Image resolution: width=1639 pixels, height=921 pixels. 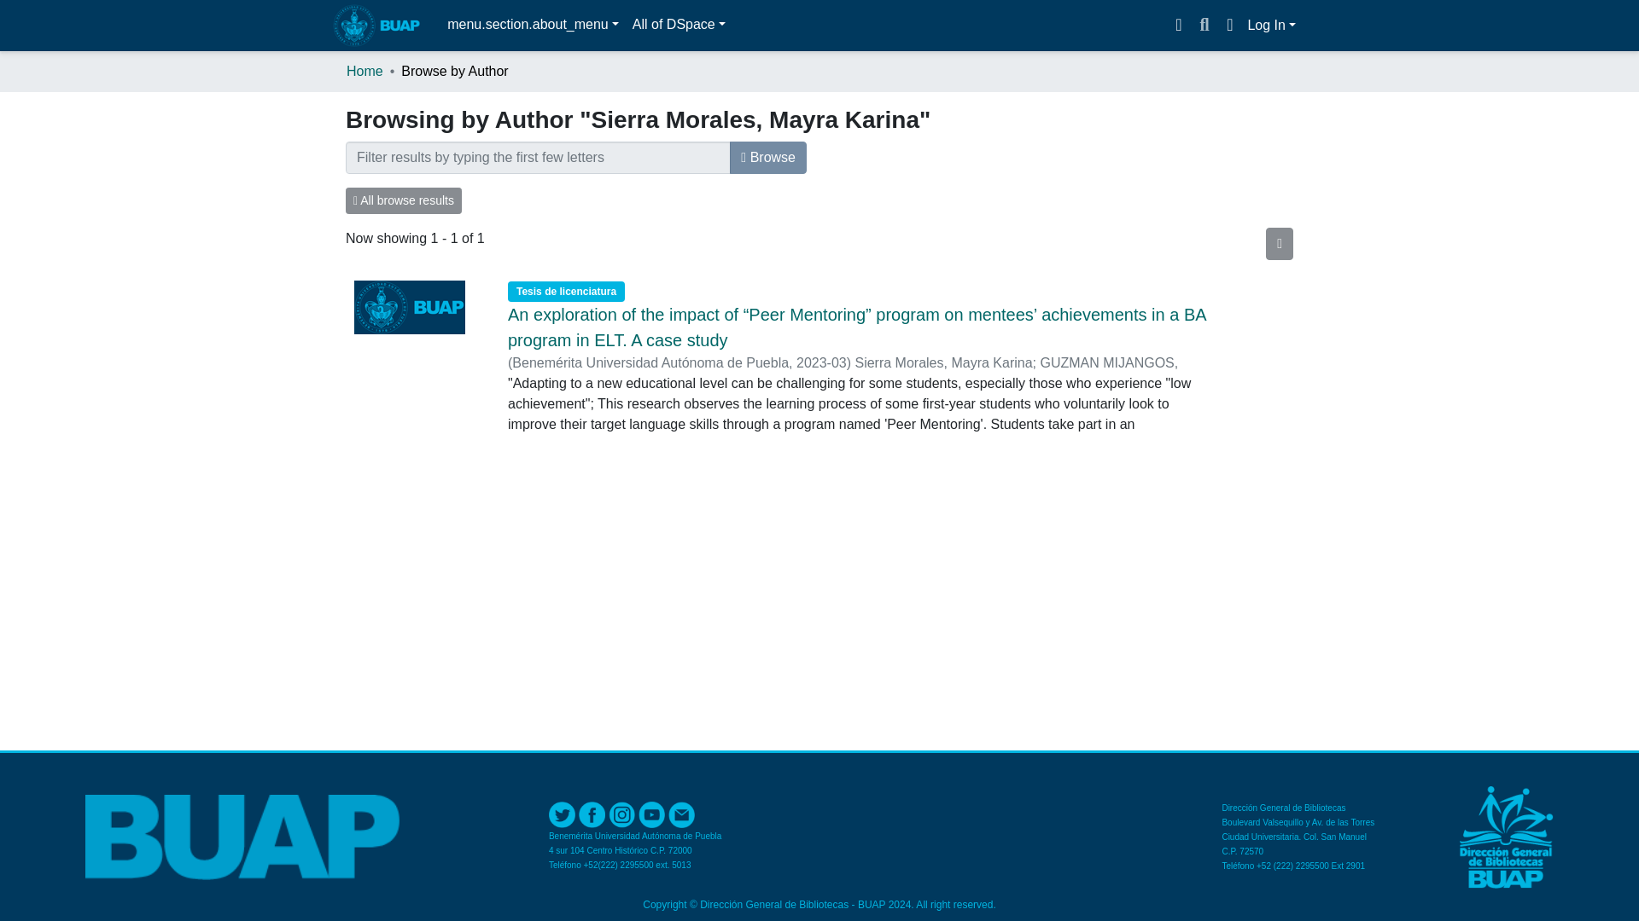 What do you see at coordinates (404, 200) in the screenshot?
I see `All browse results` at bounding box center [404, 200].